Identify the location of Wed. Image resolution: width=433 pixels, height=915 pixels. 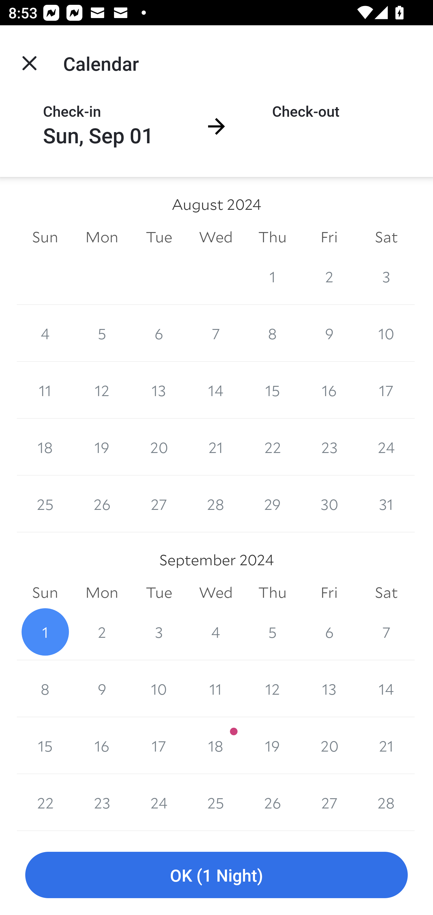
(216, 593).